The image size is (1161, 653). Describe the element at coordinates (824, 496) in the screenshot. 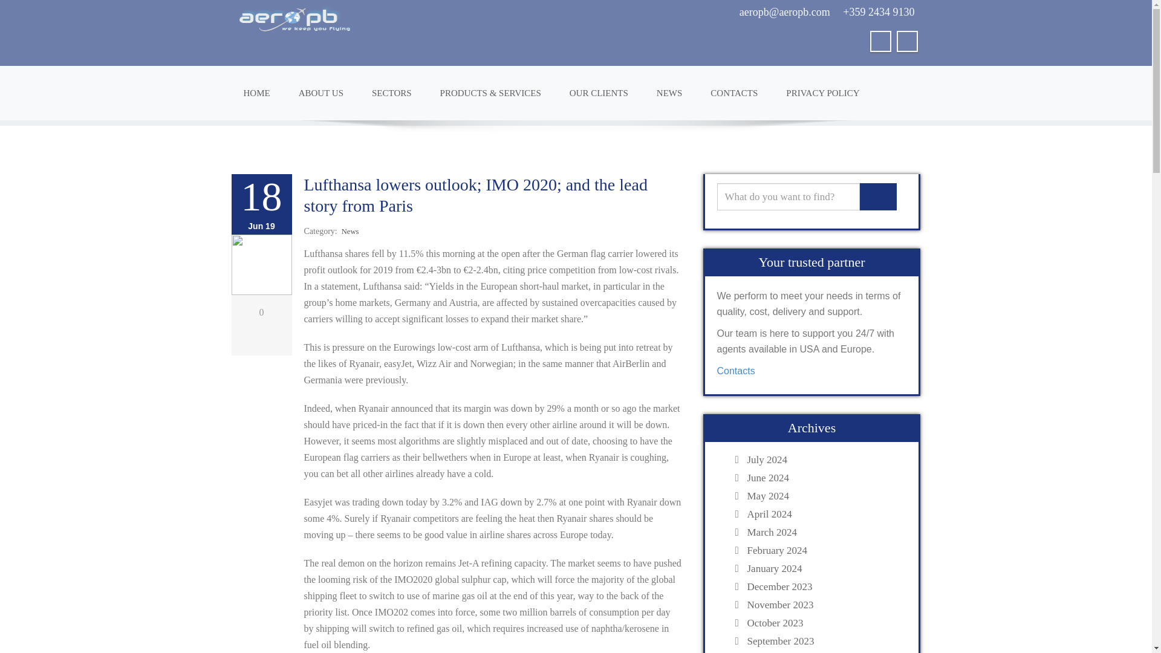

I see `May 2024` at that location.